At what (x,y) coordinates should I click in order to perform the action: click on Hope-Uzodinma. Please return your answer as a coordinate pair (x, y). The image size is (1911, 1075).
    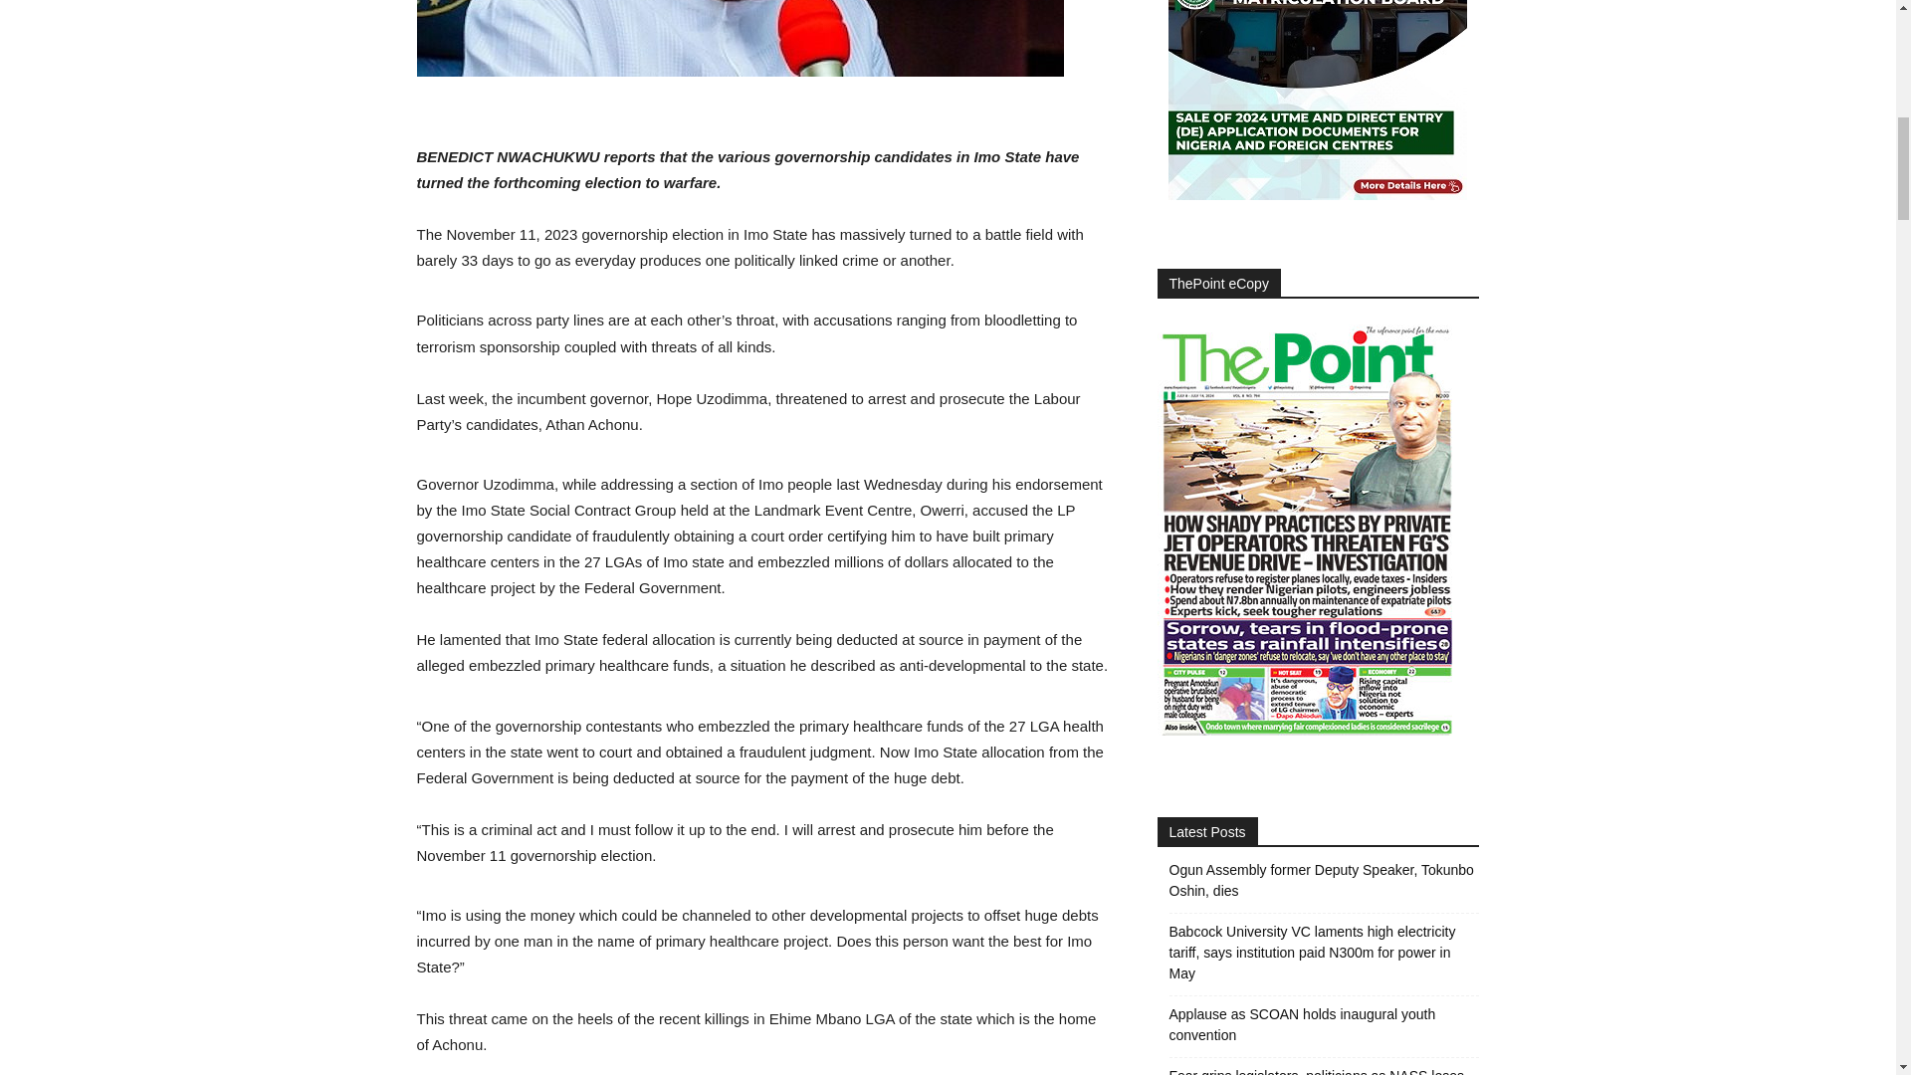
    Looking at the image, I should click on (739, 38).